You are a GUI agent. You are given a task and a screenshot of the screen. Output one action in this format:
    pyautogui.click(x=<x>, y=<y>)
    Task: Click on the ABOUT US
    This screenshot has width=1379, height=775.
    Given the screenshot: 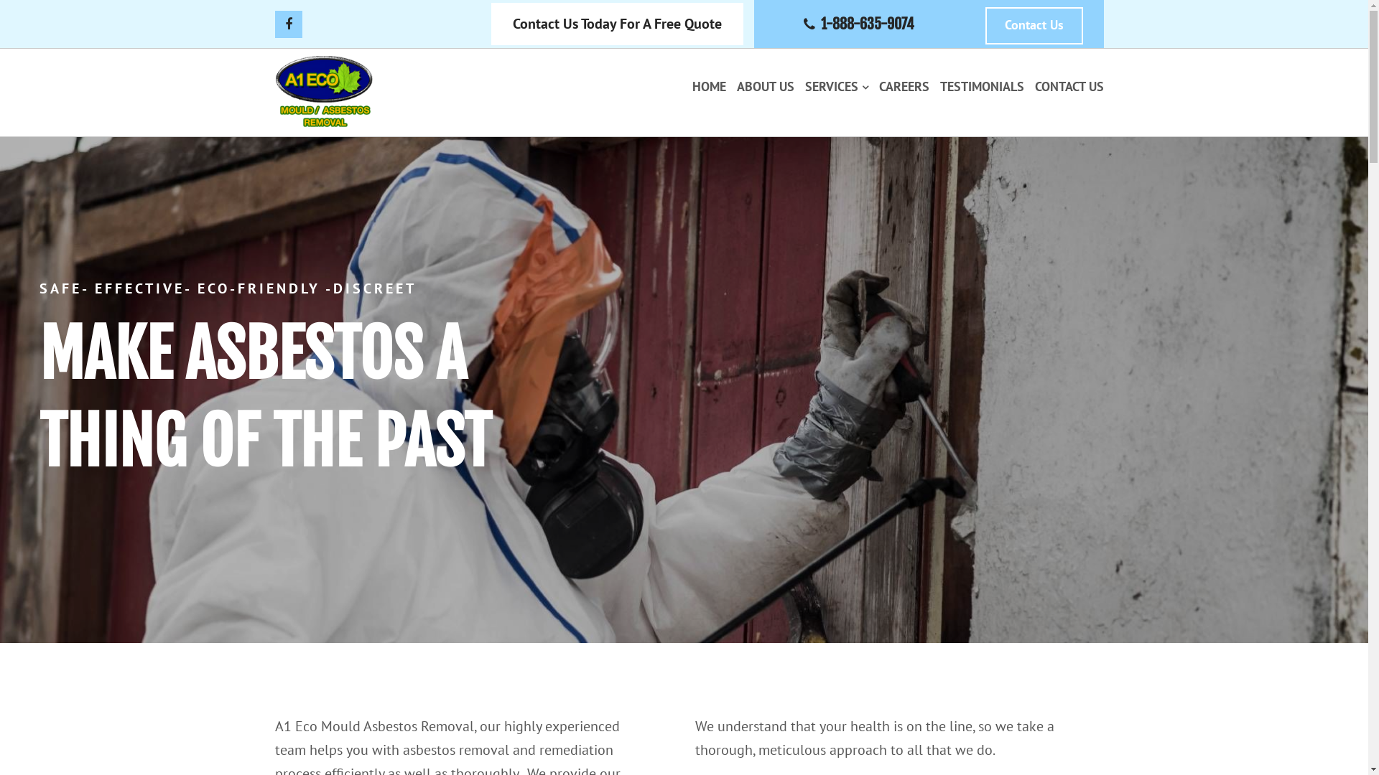 What is the action you would take?
    pyautogui.click(x=766, y=89)
    